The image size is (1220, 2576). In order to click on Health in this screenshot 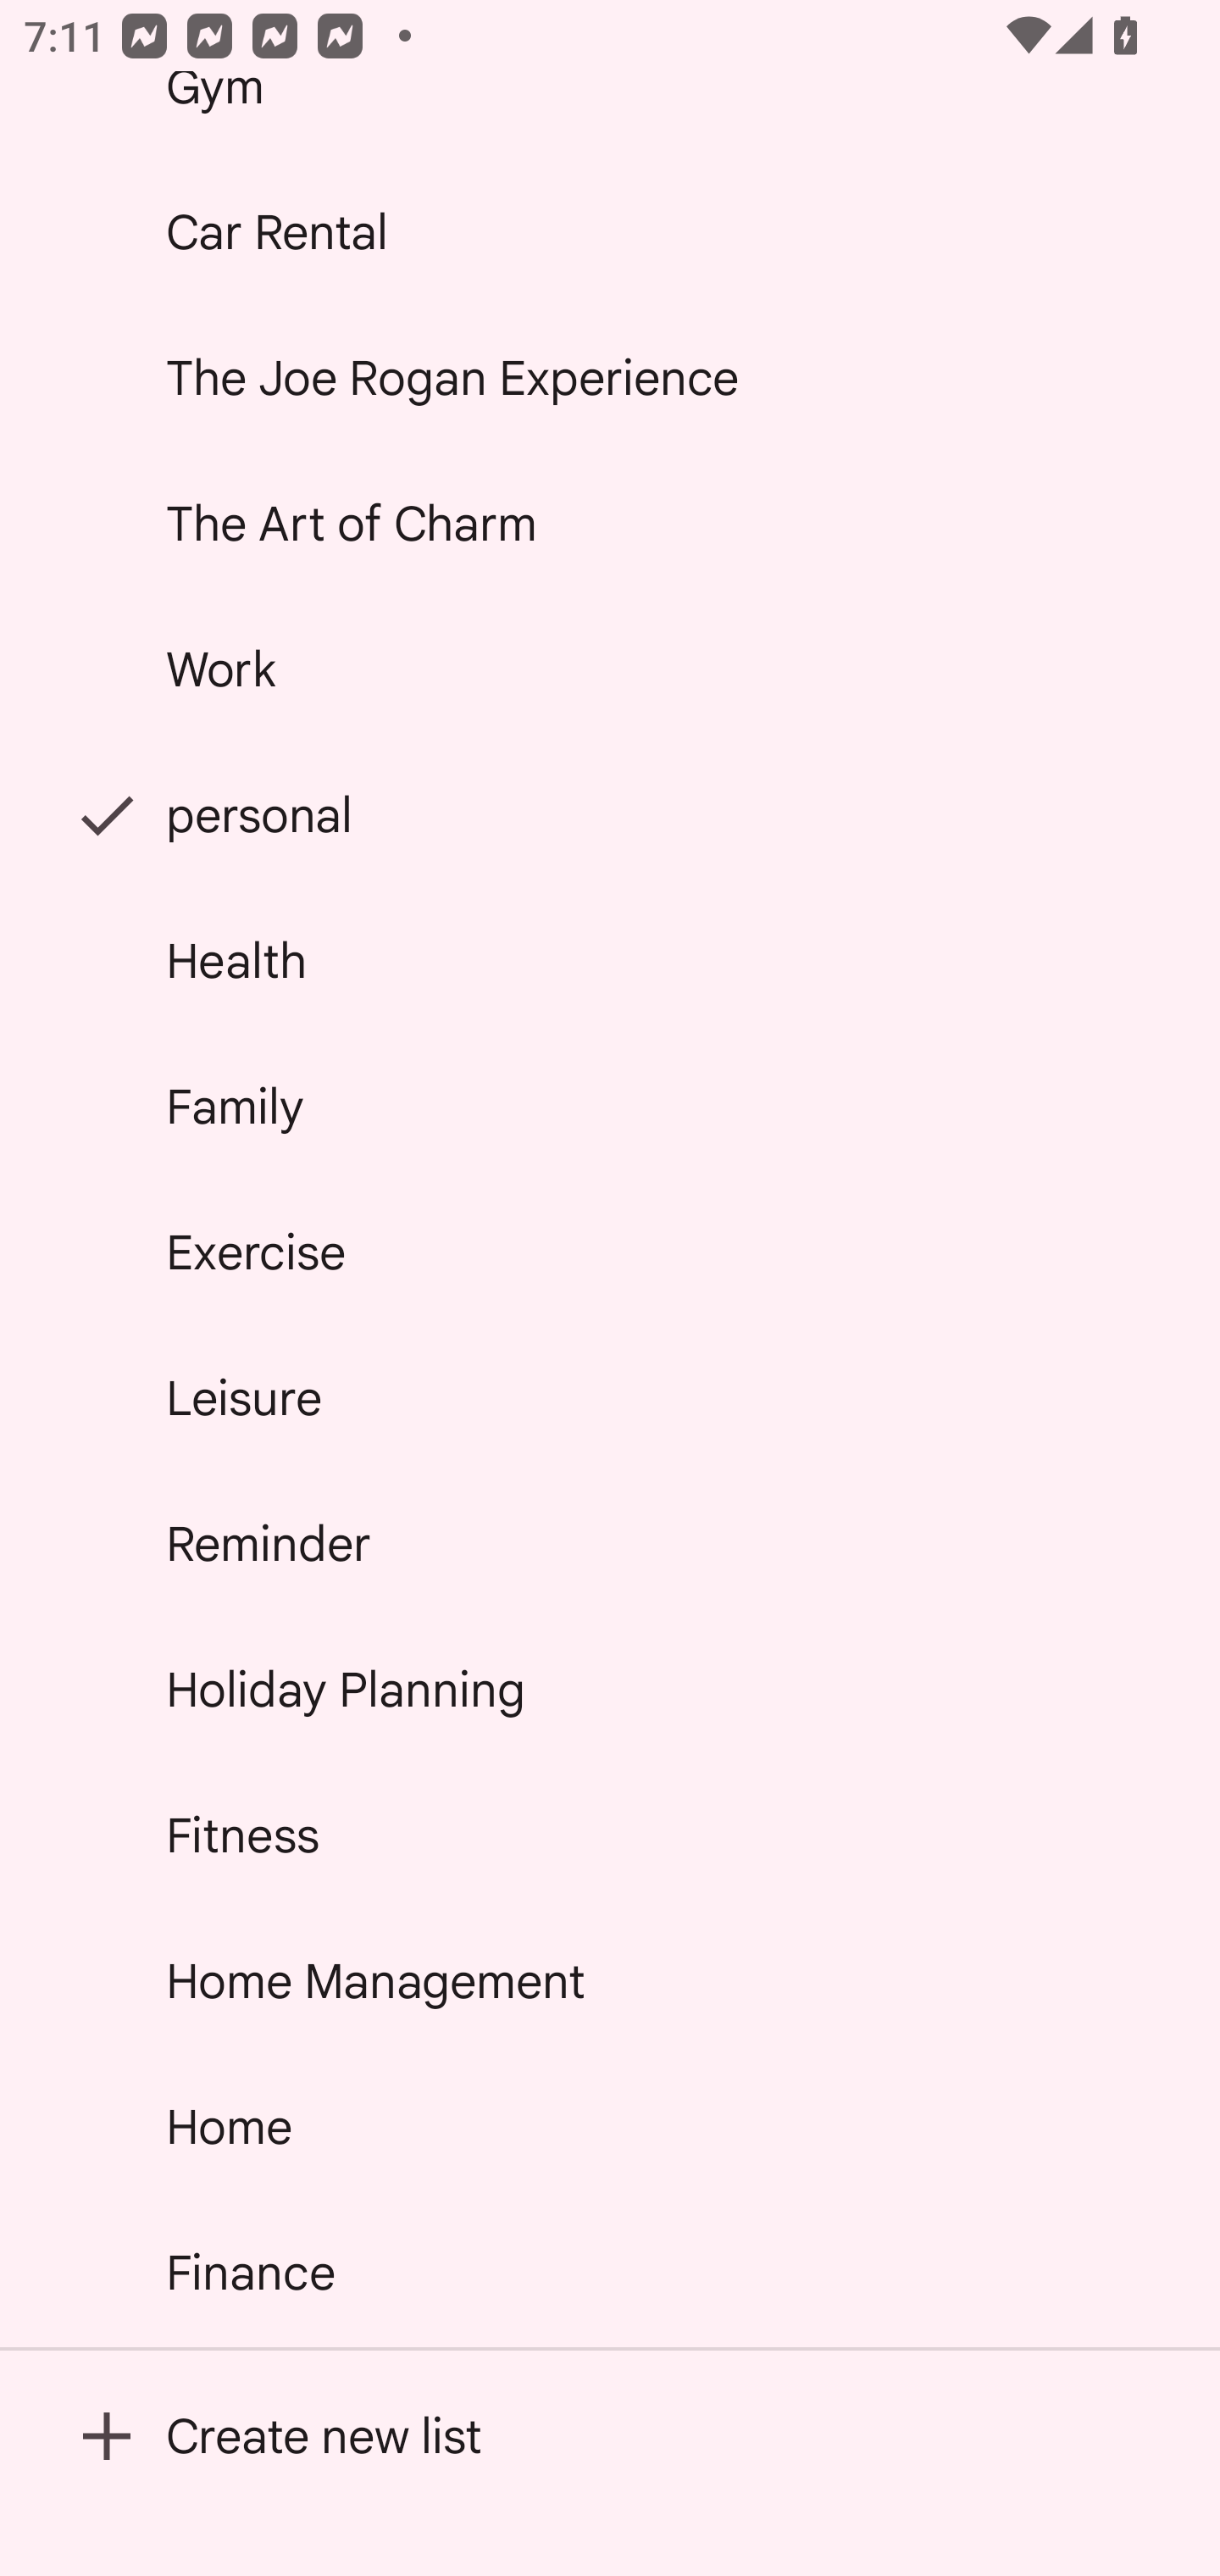, I will do `click(610, 961)`.